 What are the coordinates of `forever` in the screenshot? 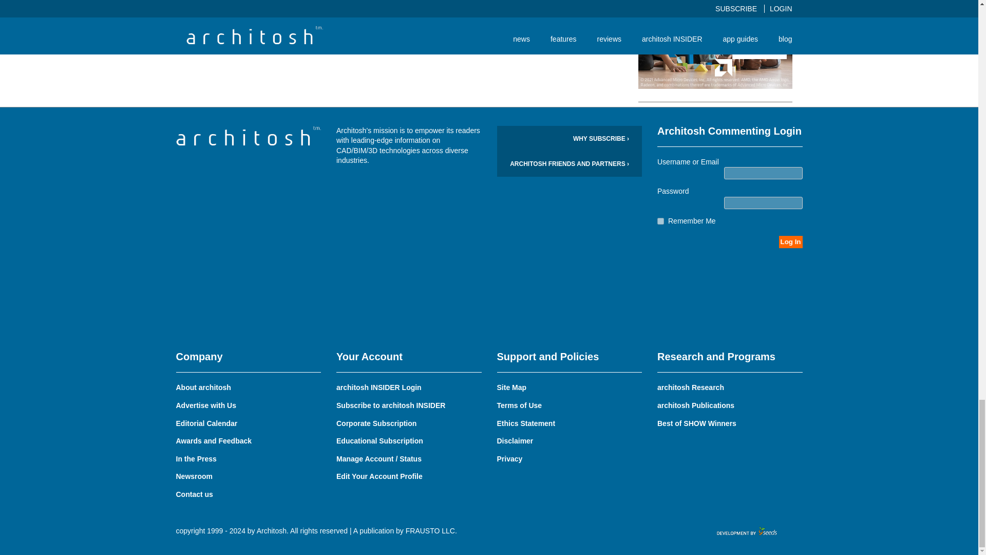 It's located at (660, 221).